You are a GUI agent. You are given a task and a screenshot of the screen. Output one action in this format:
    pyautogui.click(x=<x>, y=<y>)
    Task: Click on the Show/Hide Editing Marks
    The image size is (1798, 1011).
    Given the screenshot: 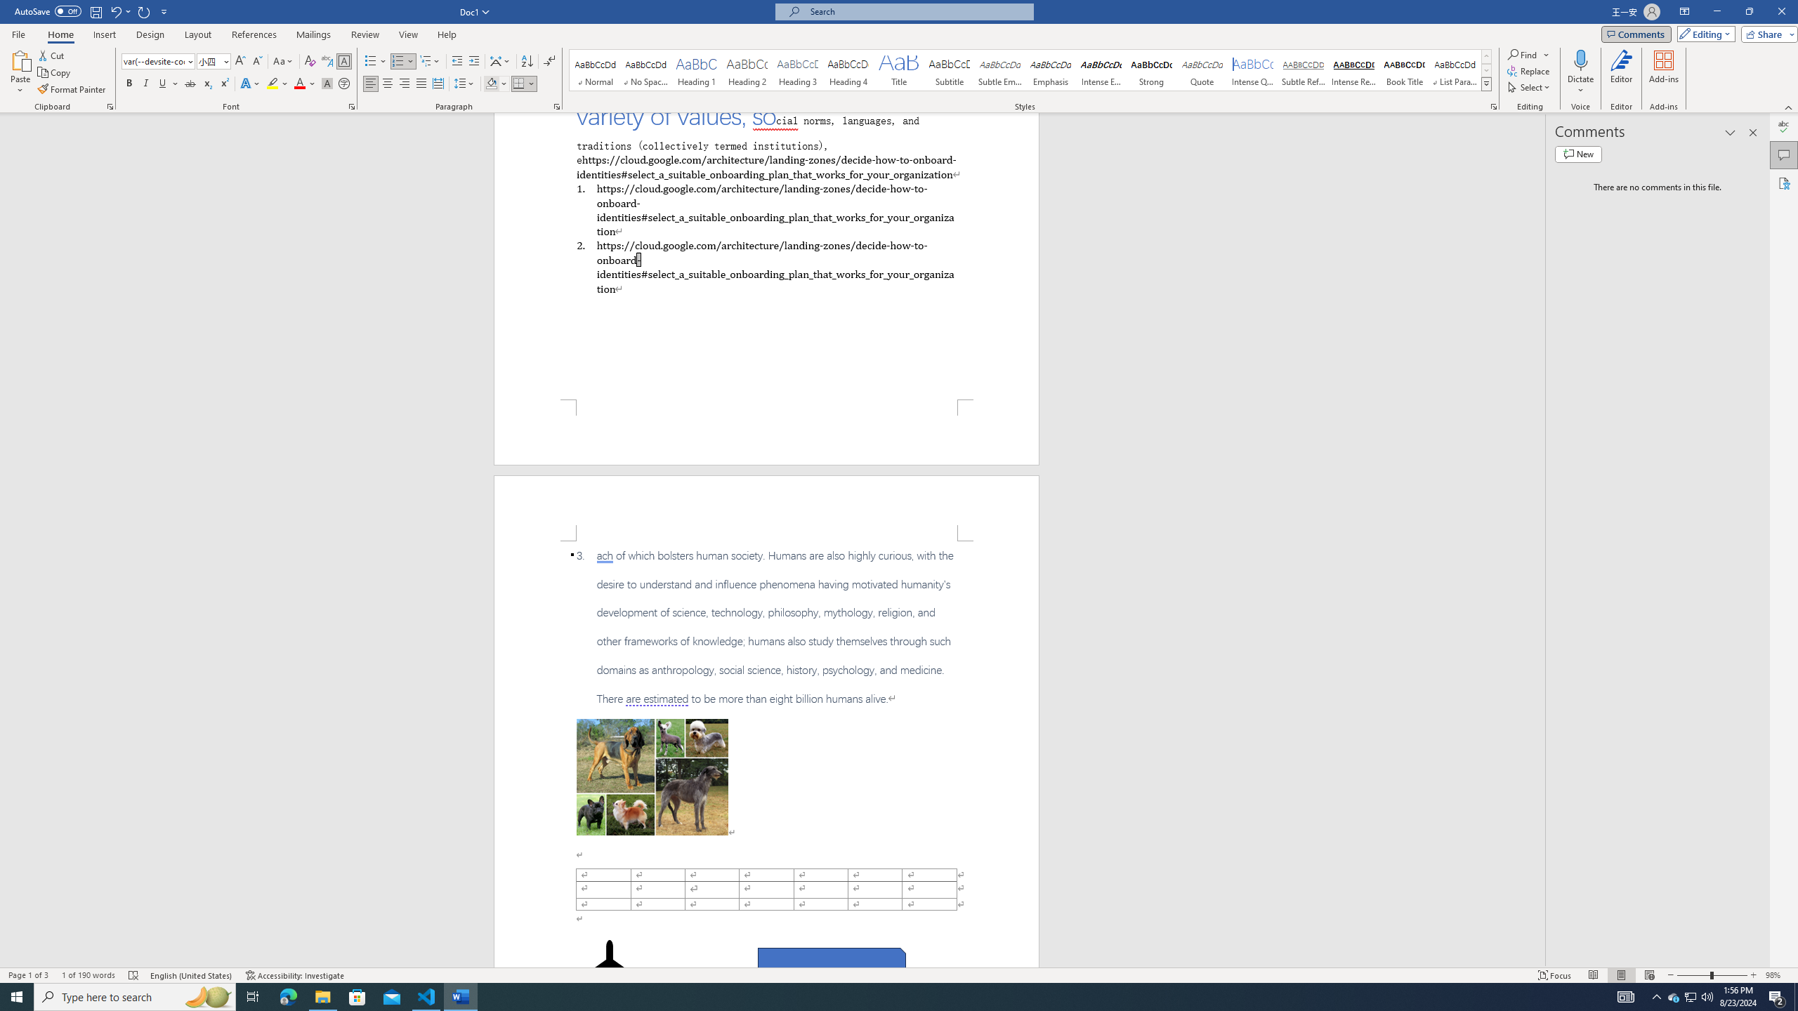 What is the action you would take?
    pyautogui.click(x=549, y=62)
    